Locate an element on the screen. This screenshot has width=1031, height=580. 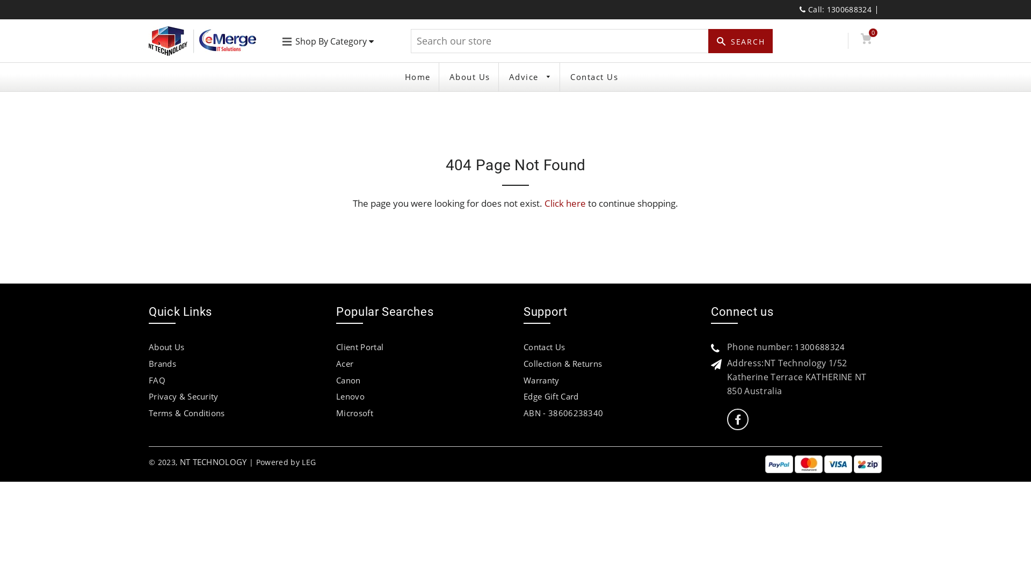
About Us is located at coordinates (166, 347).